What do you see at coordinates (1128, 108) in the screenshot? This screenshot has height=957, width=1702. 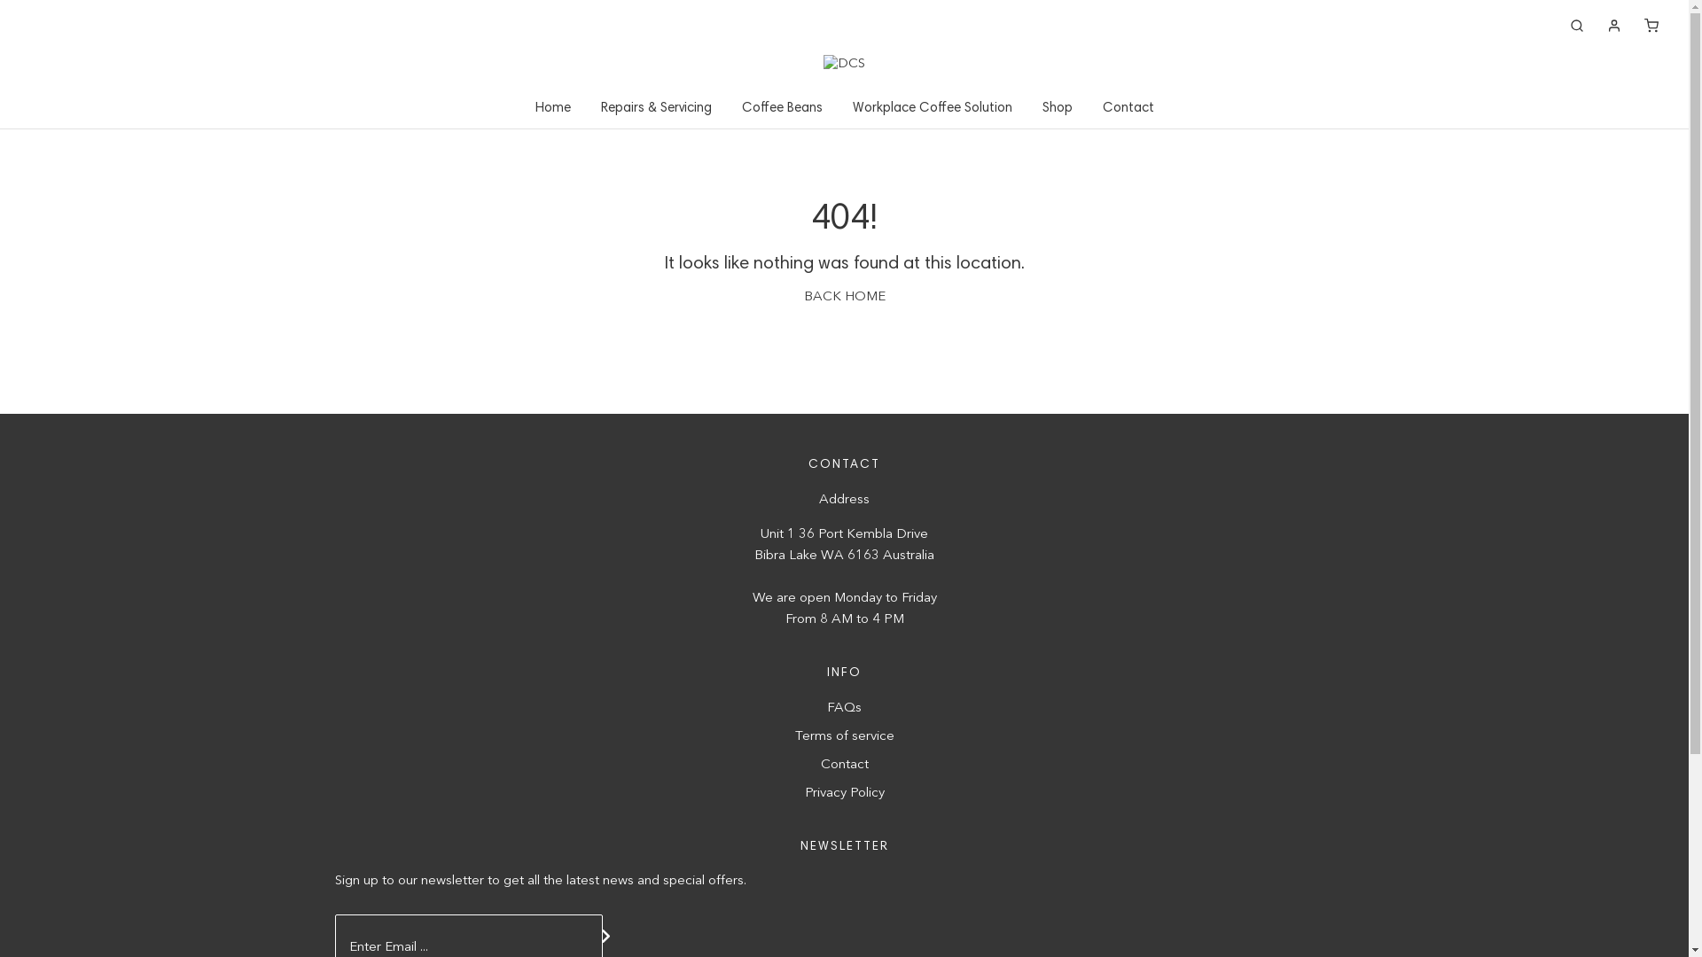 I see `Contact` at bounding box center [1128, 108].